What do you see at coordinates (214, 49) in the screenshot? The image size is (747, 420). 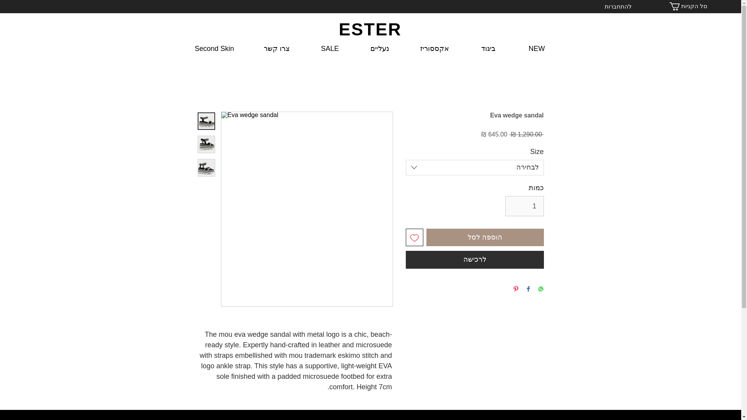 I see `Second Skin` at bounding box center [214, 49].